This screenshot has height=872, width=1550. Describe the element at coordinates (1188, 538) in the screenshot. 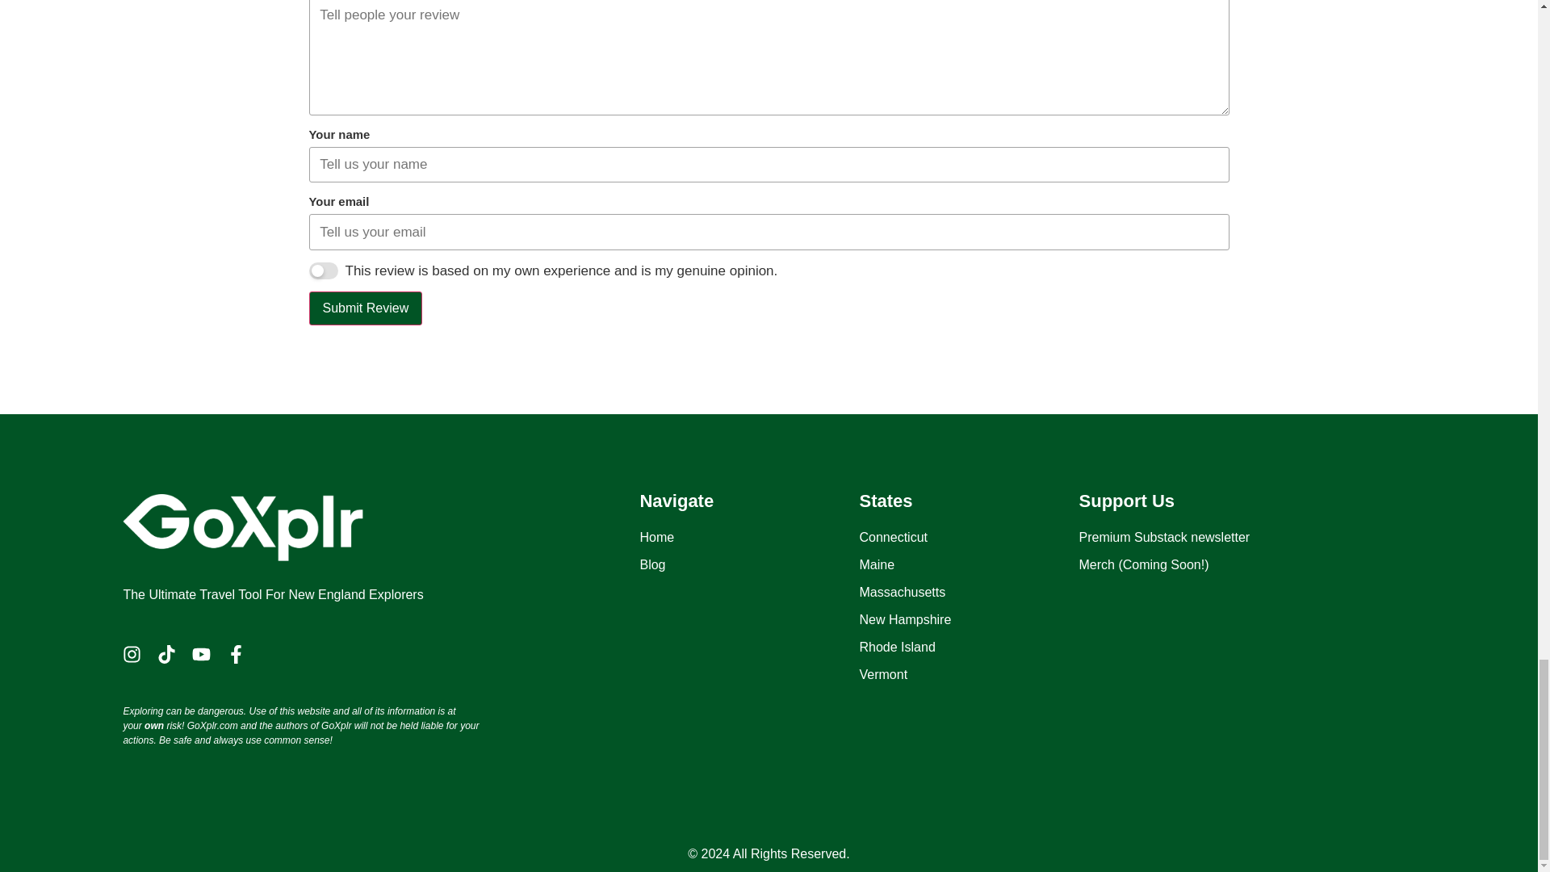

I see `Premium Substack newsletter` at that location.